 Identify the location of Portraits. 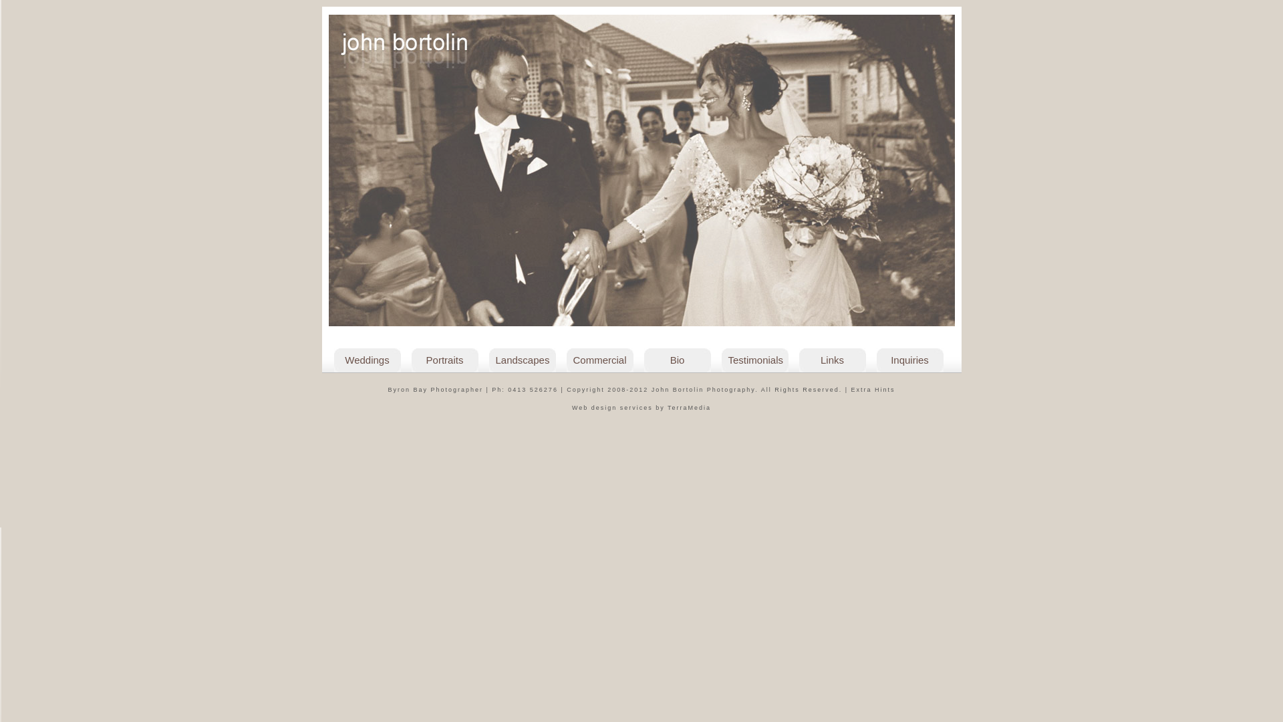
(445, 360).